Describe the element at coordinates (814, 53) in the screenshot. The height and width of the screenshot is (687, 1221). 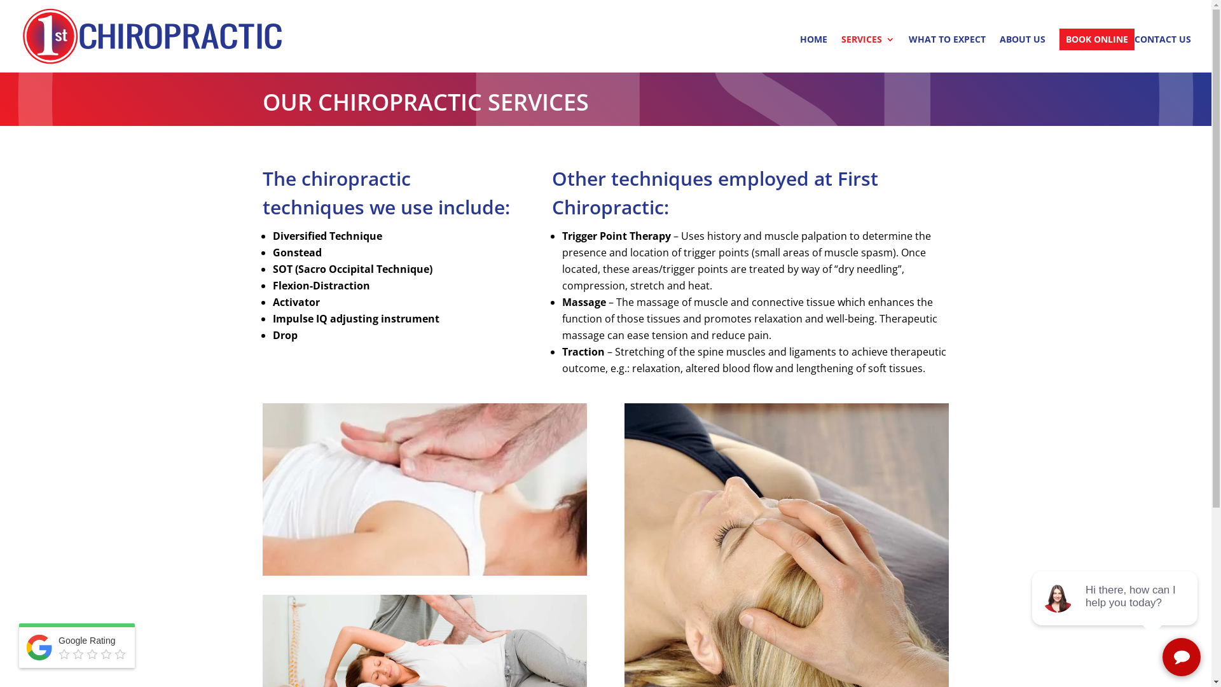
I see `HOME` at that location.